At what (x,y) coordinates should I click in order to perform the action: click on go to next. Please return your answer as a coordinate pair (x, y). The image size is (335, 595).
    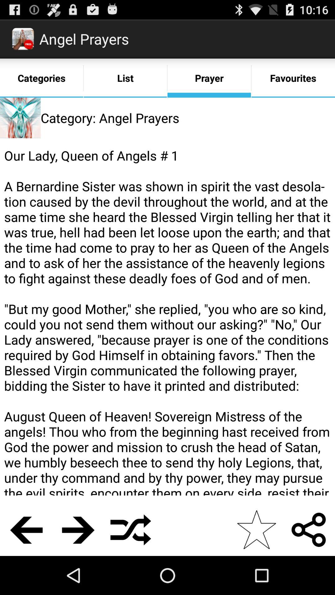
    Looking at the image, I should click on (78, 530).